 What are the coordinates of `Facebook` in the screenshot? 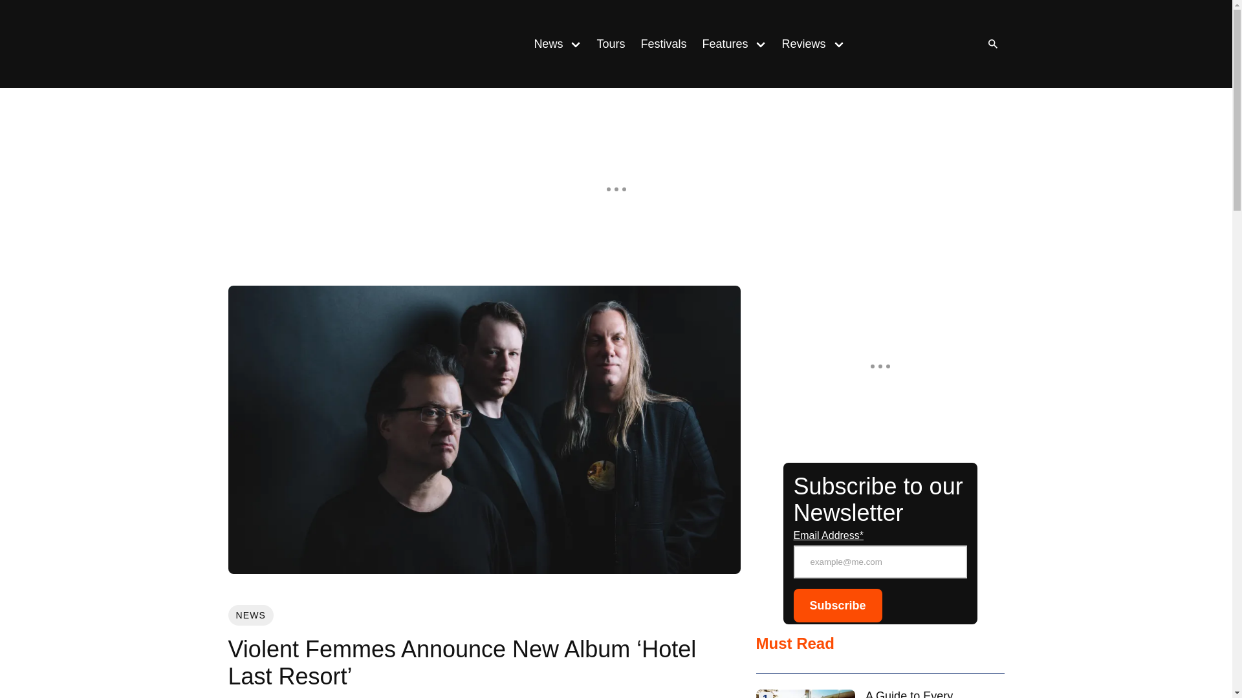 It's located at (921, 44).